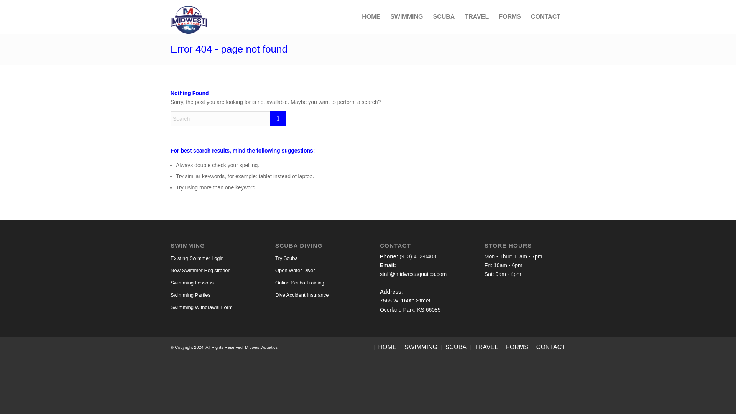 The image size is (736, 414). Describe the element at coordinates (316, 258) in the screenshot. I see `Online Scuba Training` at that location.